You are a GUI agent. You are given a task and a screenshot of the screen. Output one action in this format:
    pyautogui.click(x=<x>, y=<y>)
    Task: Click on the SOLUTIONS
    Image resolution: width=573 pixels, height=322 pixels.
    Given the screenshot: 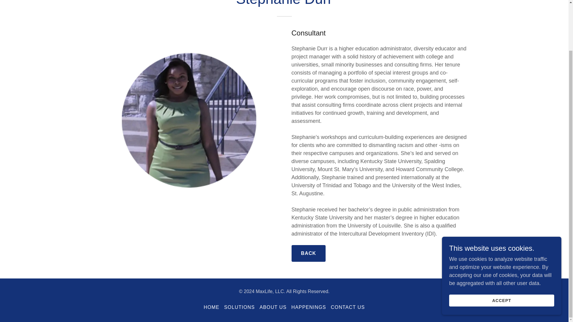 What is the action you would take?
    pyautogui.click(x=239, y=307)
    